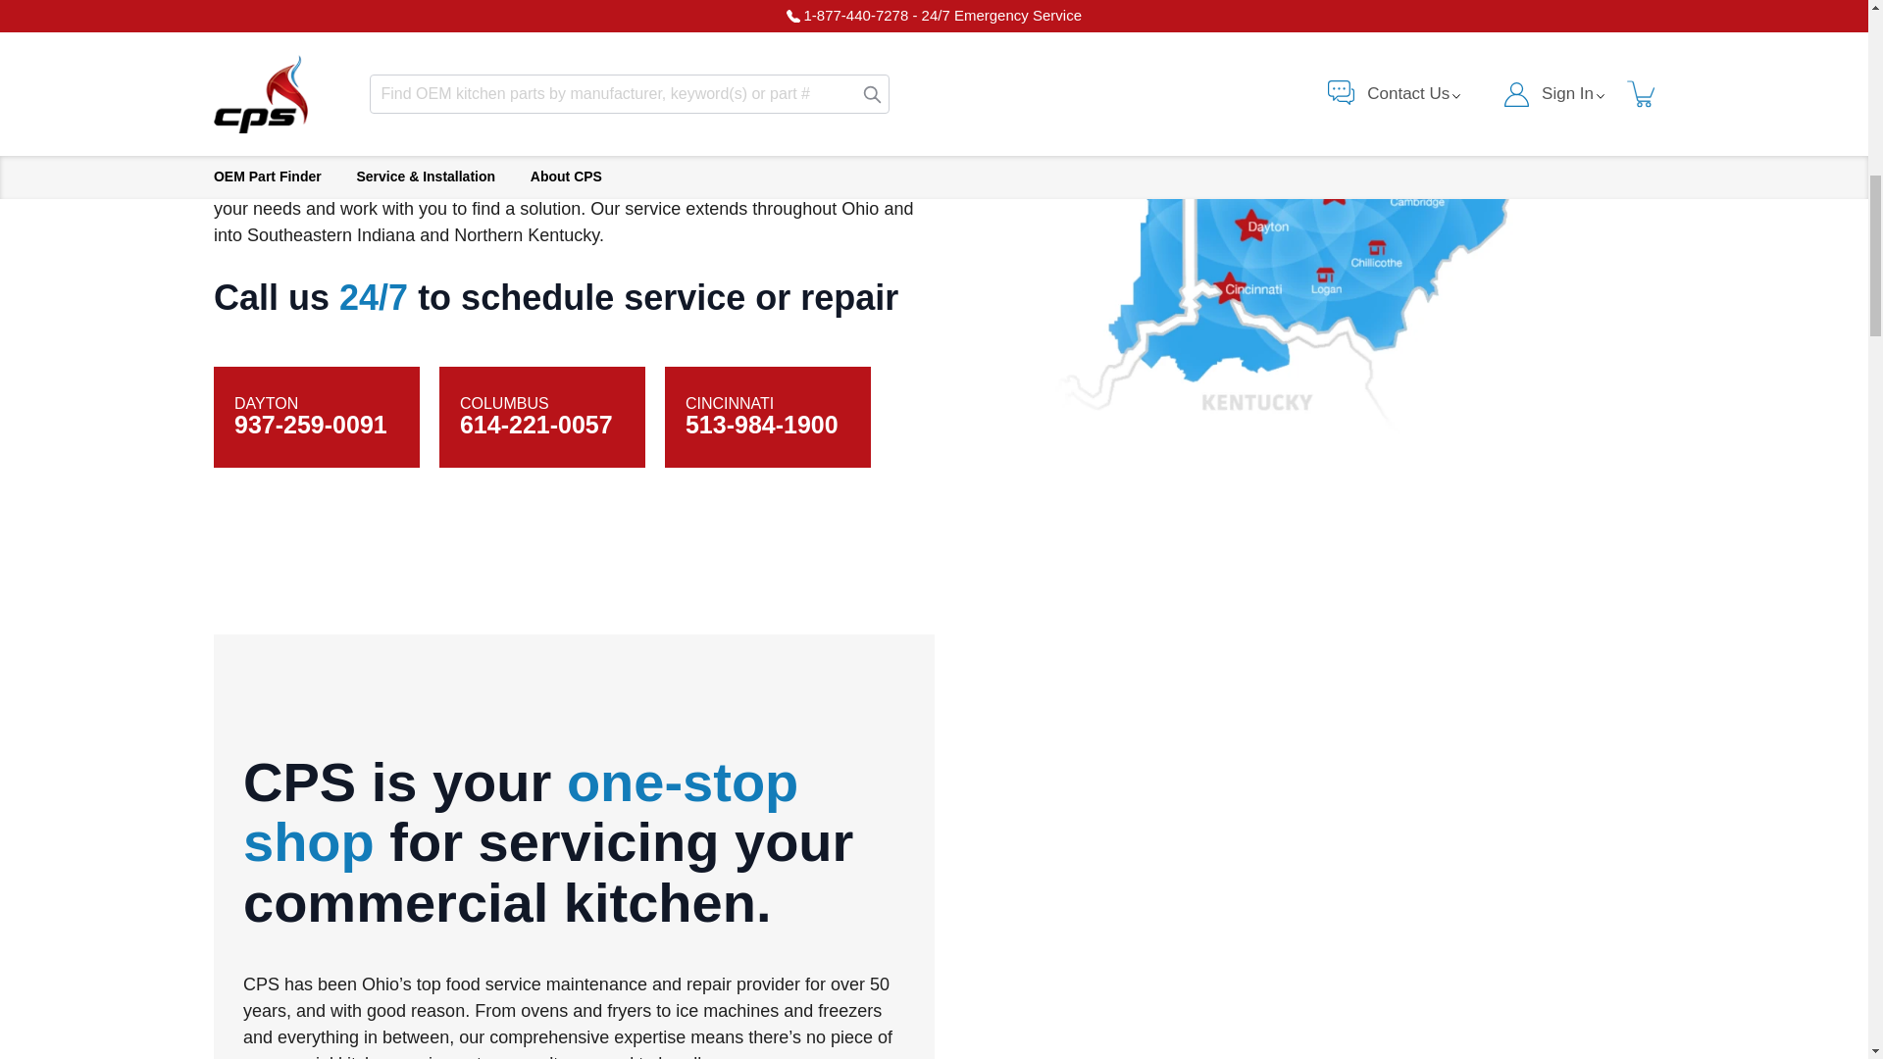 This screenshot has height=1059, width=1883. What do you see at coordinates (535, 425) in the screenshot?
I see `Call Columbus` at bounding box center [535, 425].